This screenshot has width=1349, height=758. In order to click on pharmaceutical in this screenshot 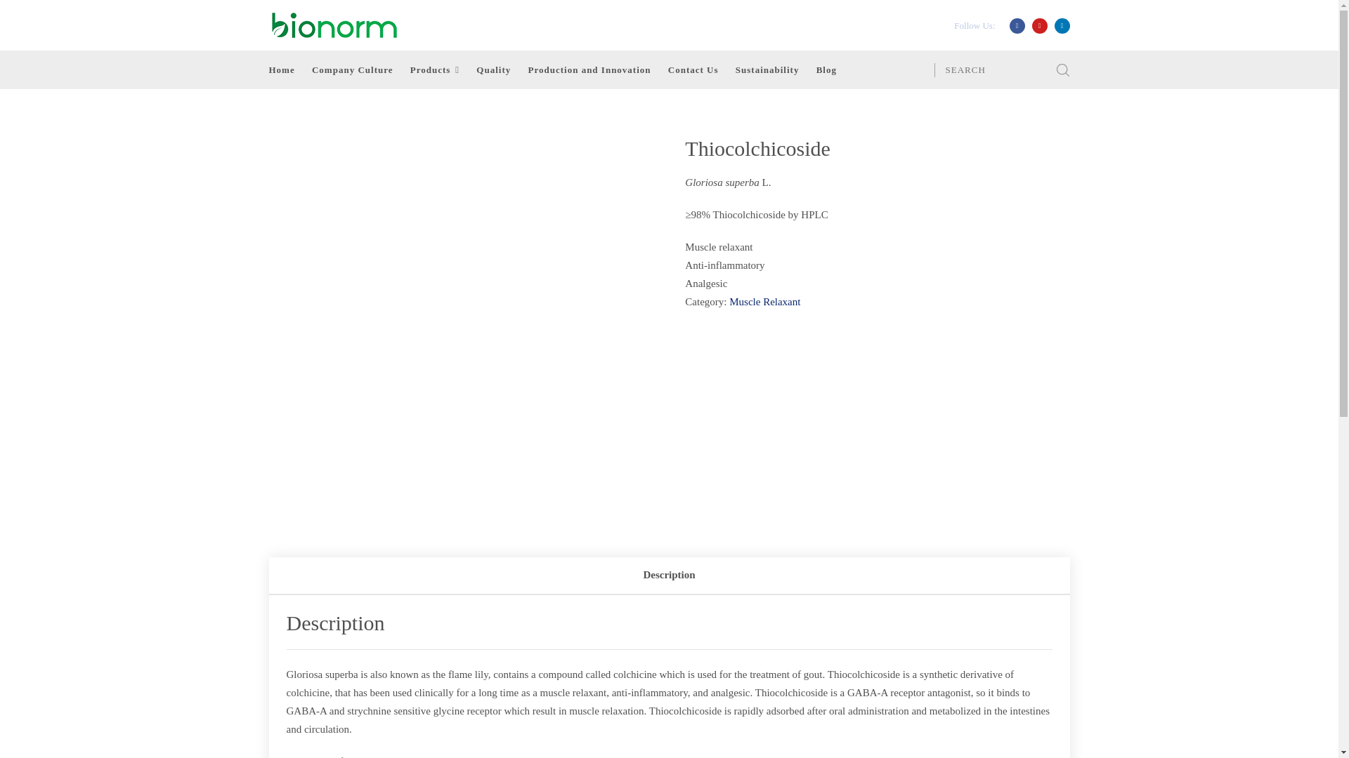, I will do `click(415, 757)`.